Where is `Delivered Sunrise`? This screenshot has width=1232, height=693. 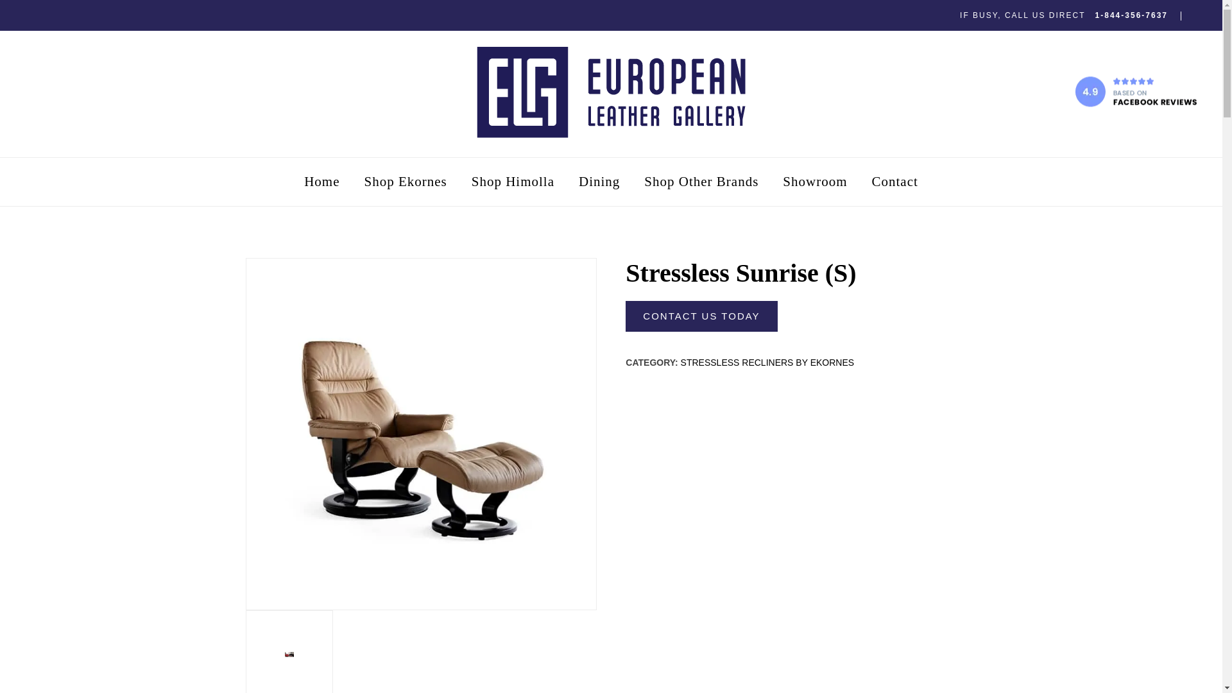
Delivered Sunrise is located at coordinates (289, 653).